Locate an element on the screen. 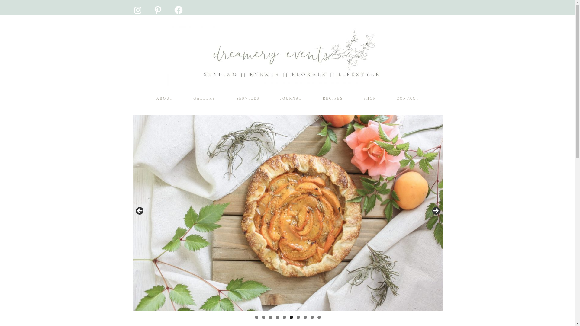  SERVICES is located at coordinates (248, 98).